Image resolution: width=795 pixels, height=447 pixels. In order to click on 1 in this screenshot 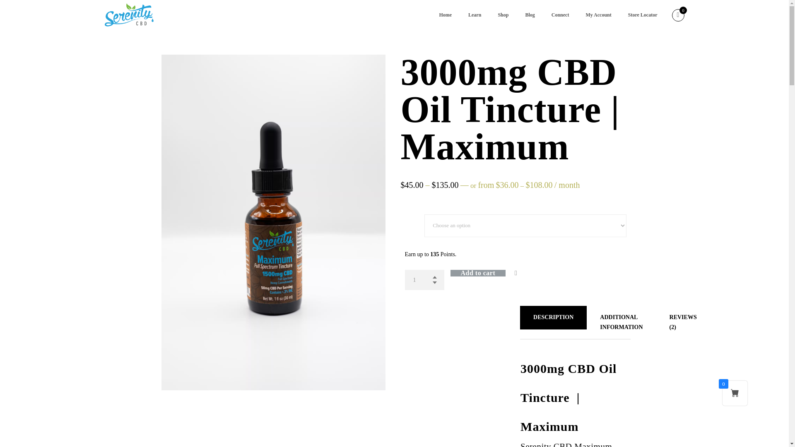, I will do `click(424, 280)`.